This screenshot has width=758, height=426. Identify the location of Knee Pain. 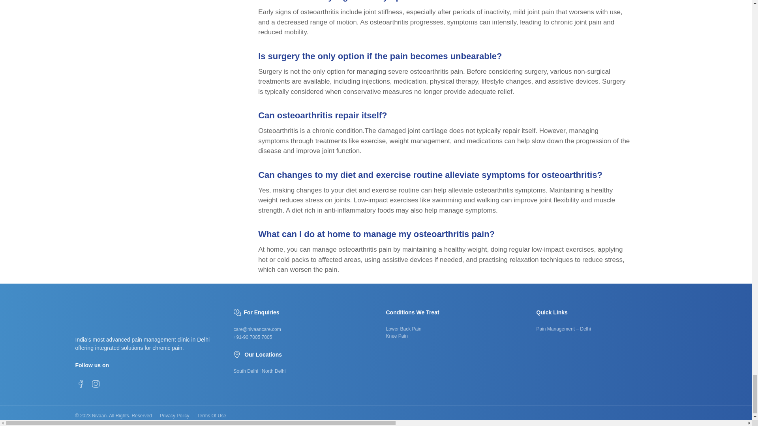
(396, 336).